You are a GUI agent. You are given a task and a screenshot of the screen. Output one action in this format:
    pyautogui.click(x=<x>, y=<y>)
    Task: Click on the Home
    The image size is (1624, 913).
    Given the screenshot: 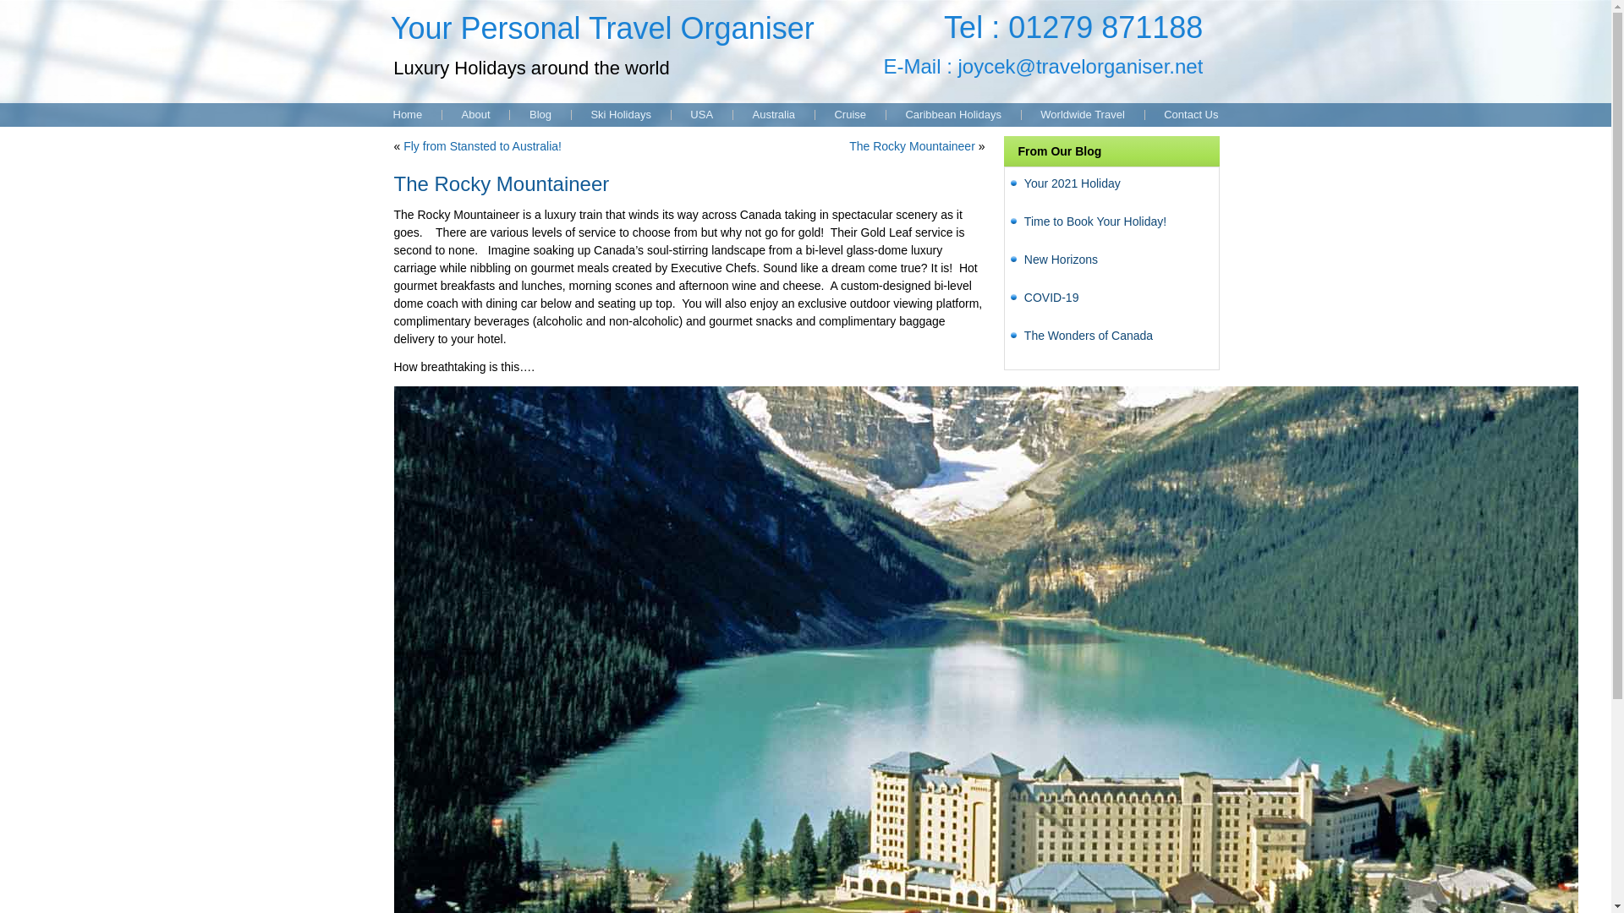 What is the action you would take?
    pyautogui.click(x=406, y=115)
    